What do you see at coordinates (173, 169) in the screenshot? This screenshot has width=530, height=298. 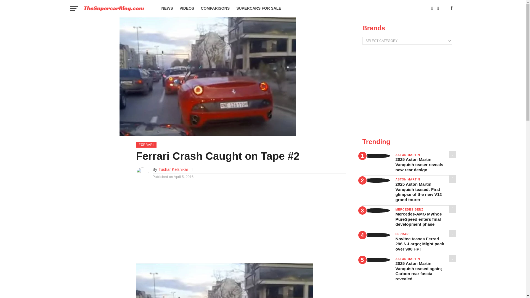 I see `Posts by Tushar Kelshikar` at bounding box center [173, 169].